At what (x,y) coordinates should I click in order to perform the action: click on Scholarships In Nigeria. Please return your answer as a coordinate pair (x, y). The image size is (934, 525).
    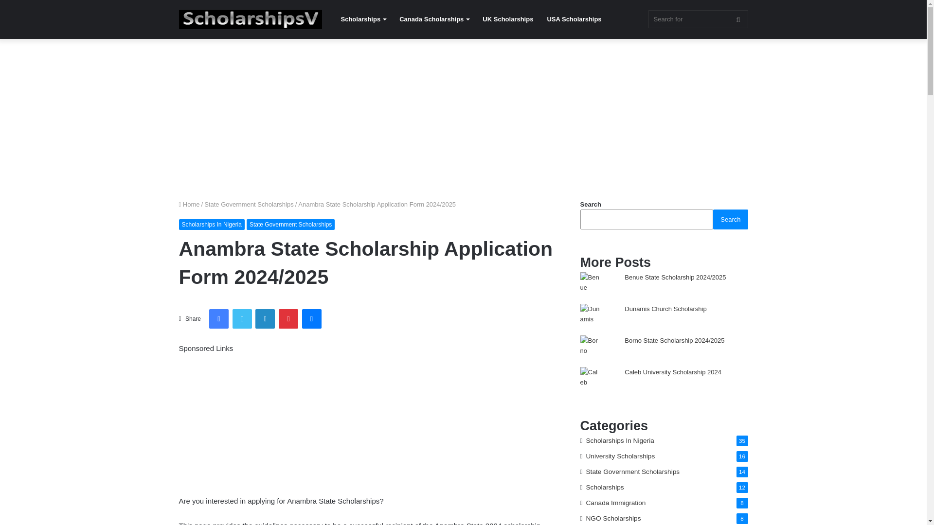
    Looking at the image, I should click on (212, 225).